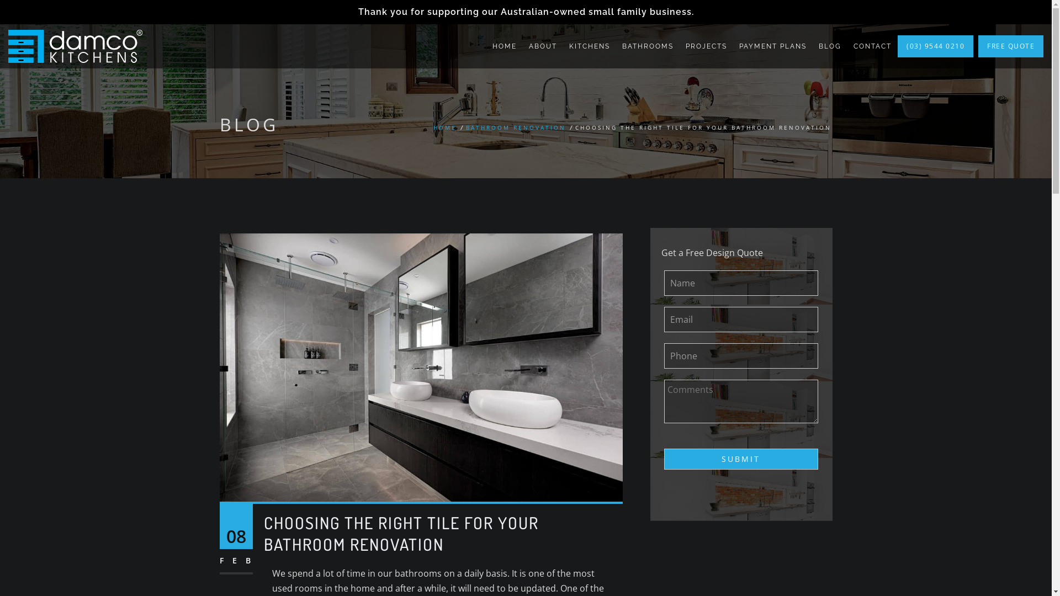  I want to click on BATHROOM RENOVATION, so click(516, 127).